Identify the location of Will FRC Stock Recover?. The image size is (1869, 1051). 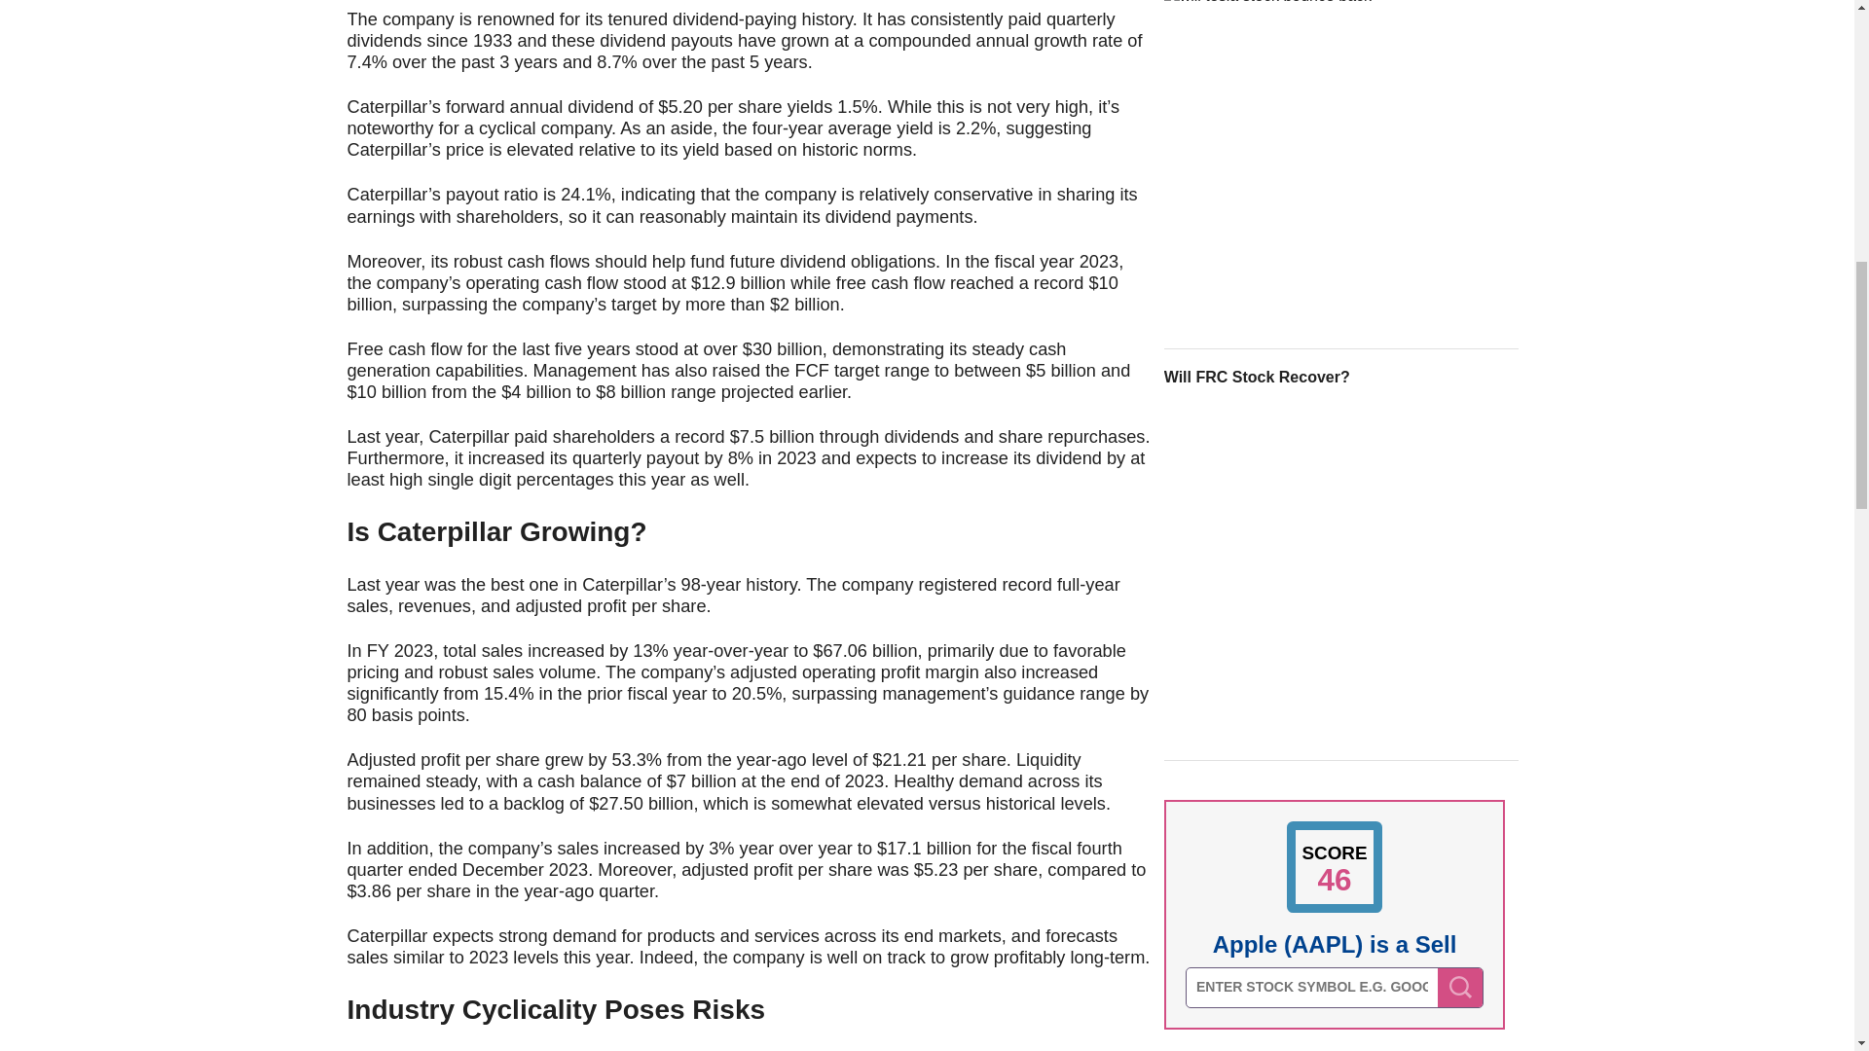
(1341, 377).